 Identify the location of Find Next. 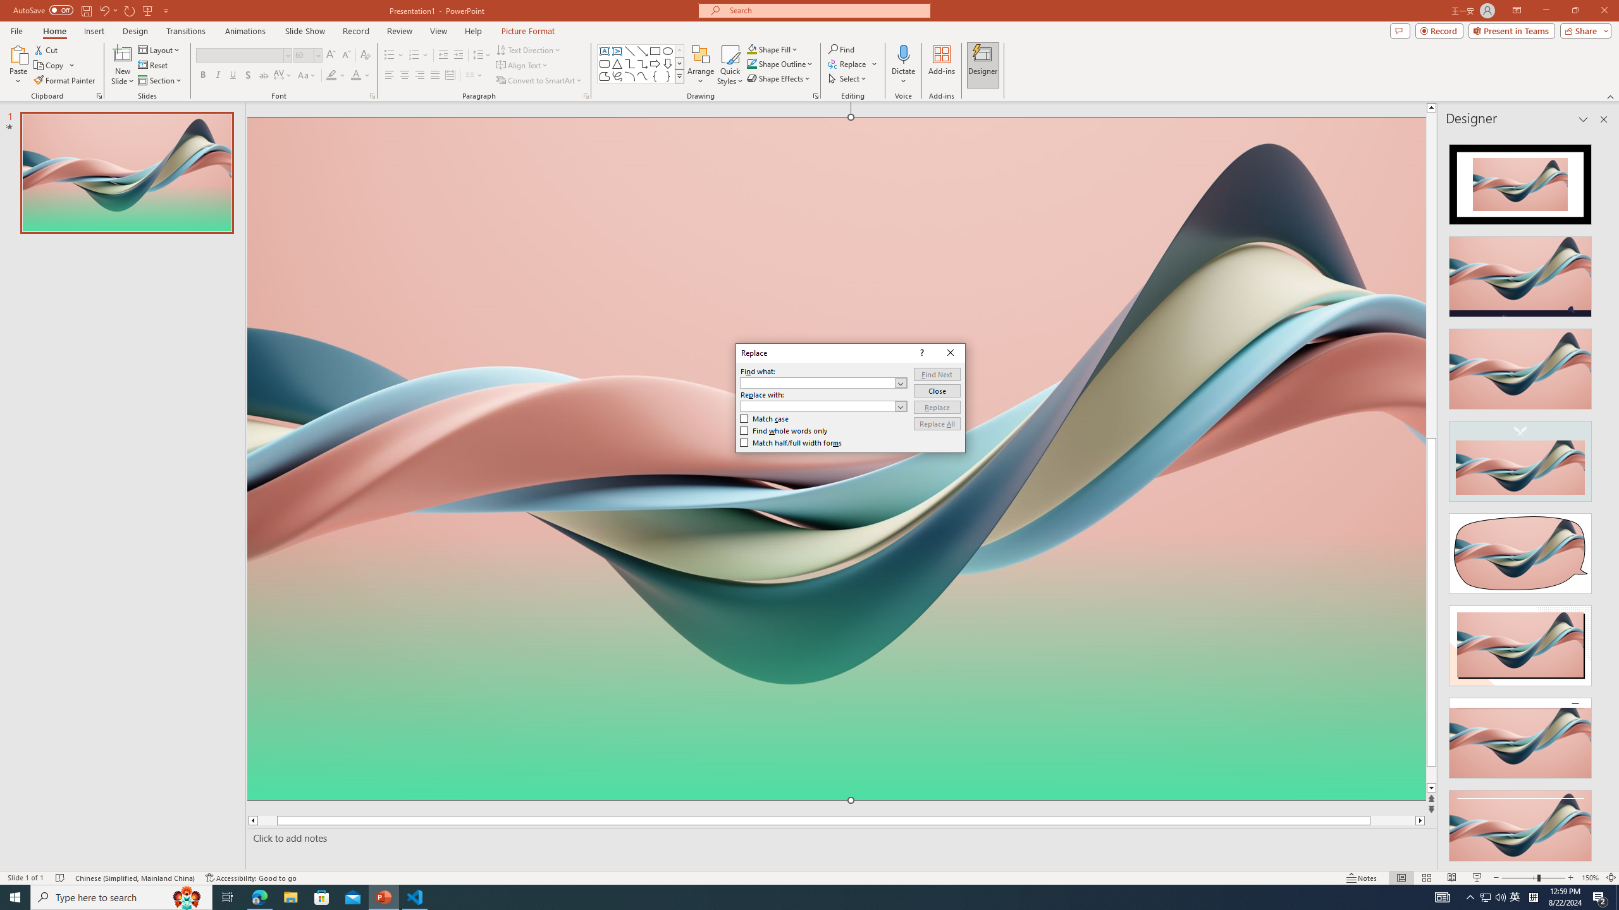
(937, 374).